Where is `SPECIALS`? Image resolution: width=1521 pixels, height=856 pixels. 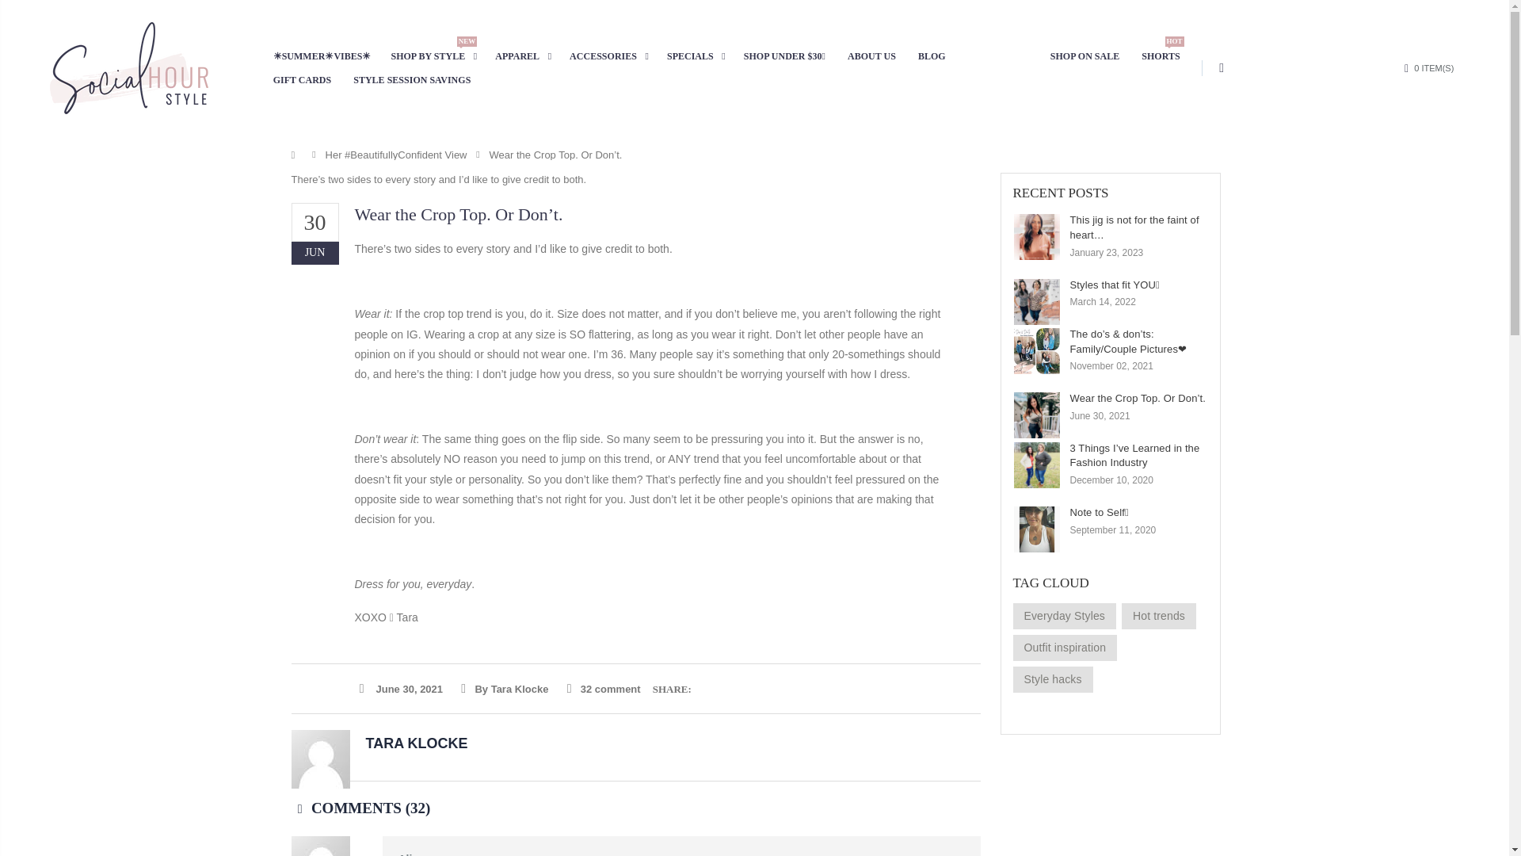 SPECIALS is located at coordinates (700, 56).